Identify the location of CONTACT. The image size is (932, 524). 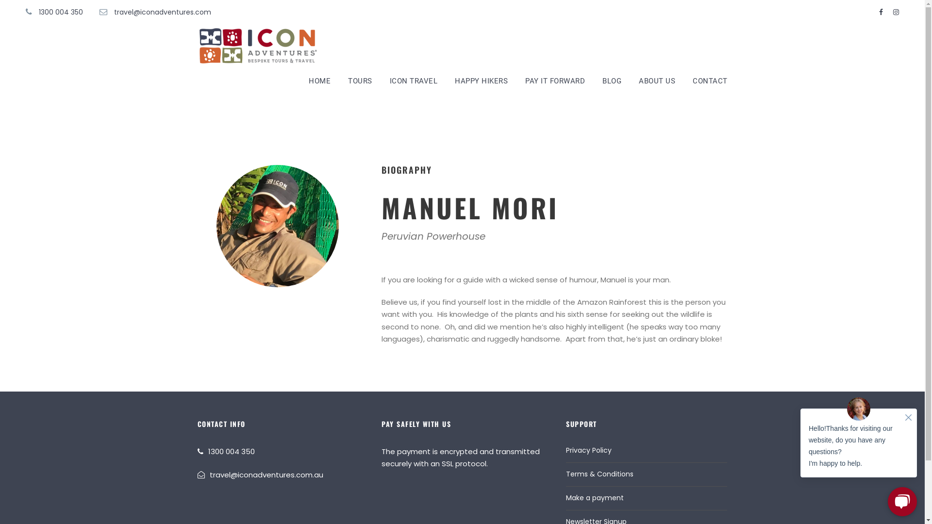
(710, 86).